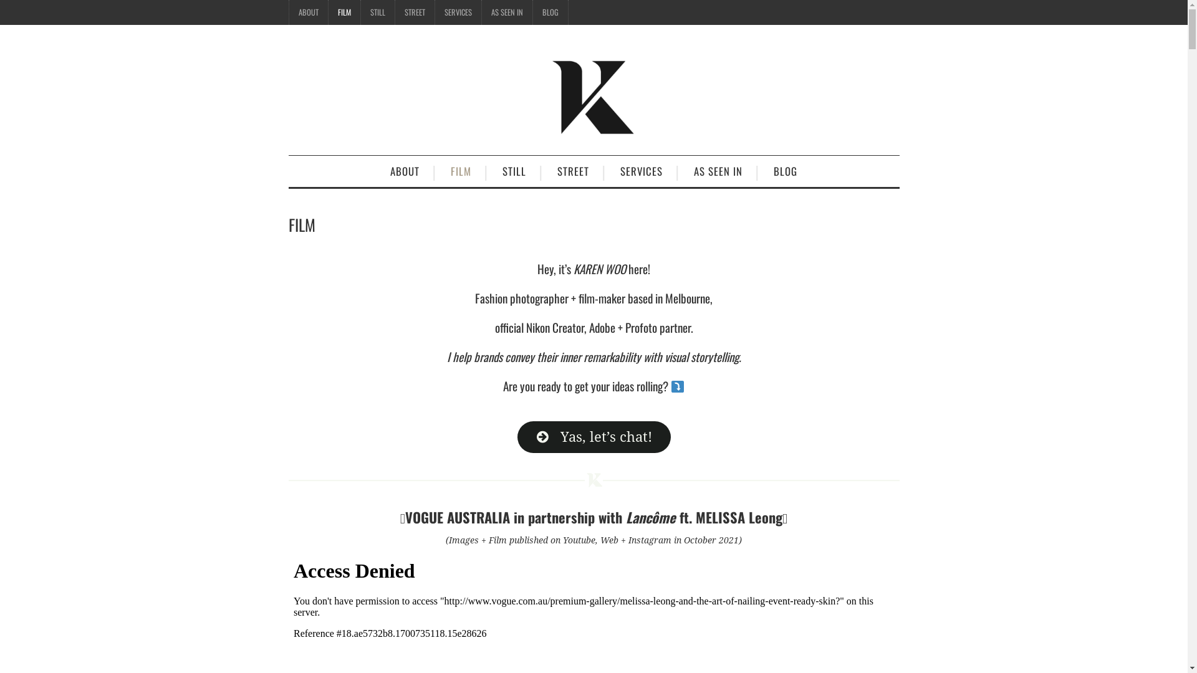 This screenshot has width=1197, height=673. I want to click on STREET, so click(573, 171).